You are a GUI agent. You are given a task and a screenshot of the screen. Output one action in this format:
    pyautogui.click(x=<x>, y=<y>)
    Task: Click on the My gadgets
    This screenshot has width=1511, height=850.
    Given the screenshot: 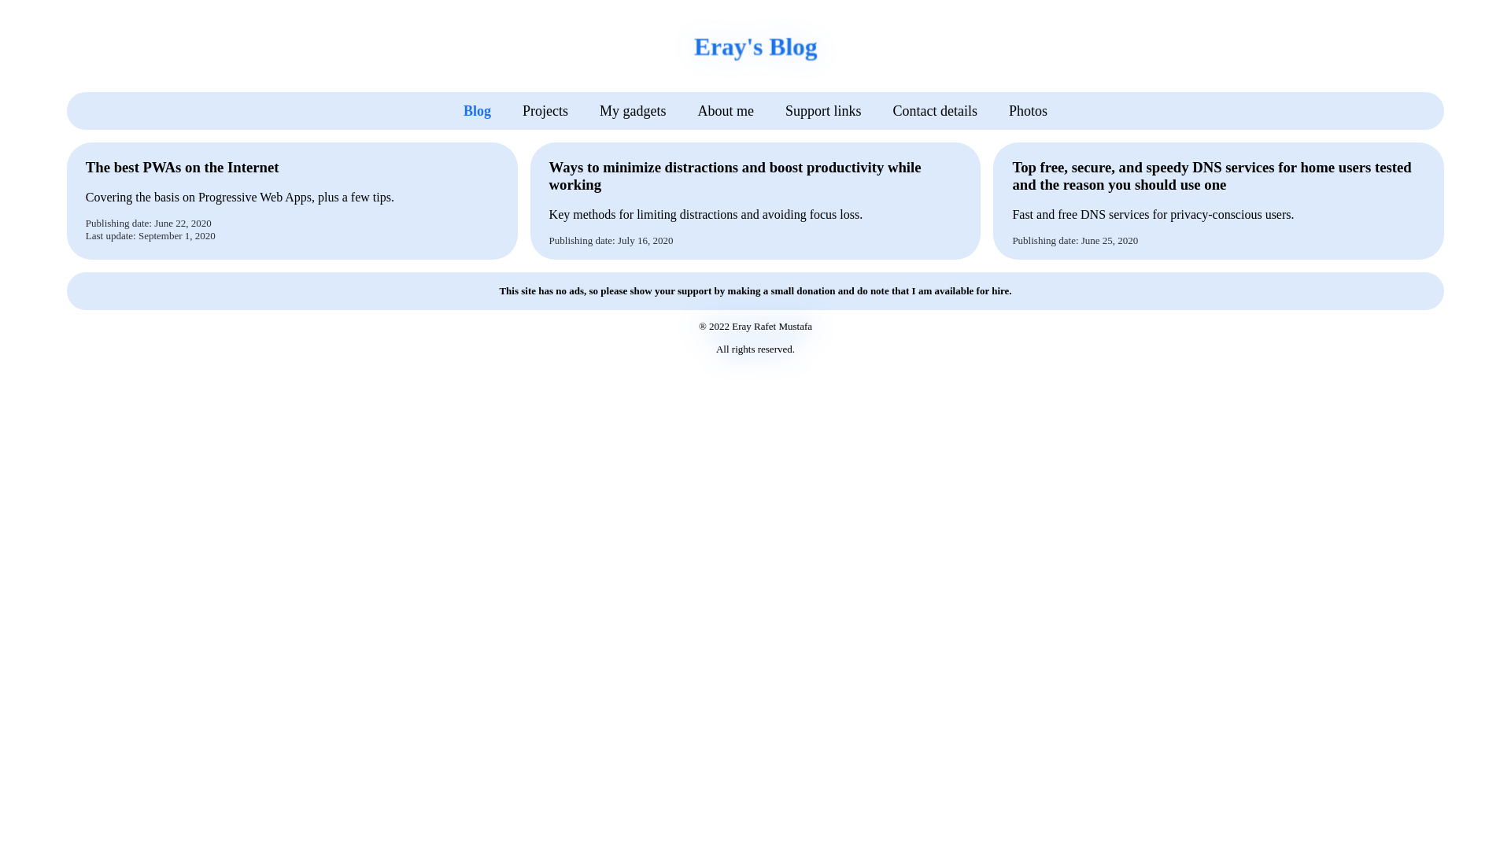 What is the action you would take?
    pyautogui.click(x=667, y=110)
    